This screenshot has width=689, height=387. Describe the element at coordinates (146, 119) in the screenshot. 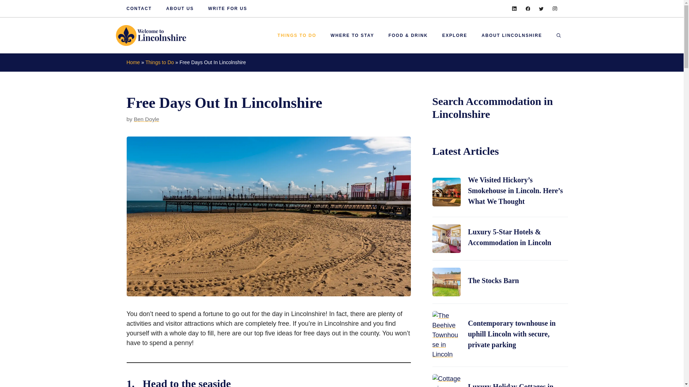

I see `Ben Doyle` at that location.